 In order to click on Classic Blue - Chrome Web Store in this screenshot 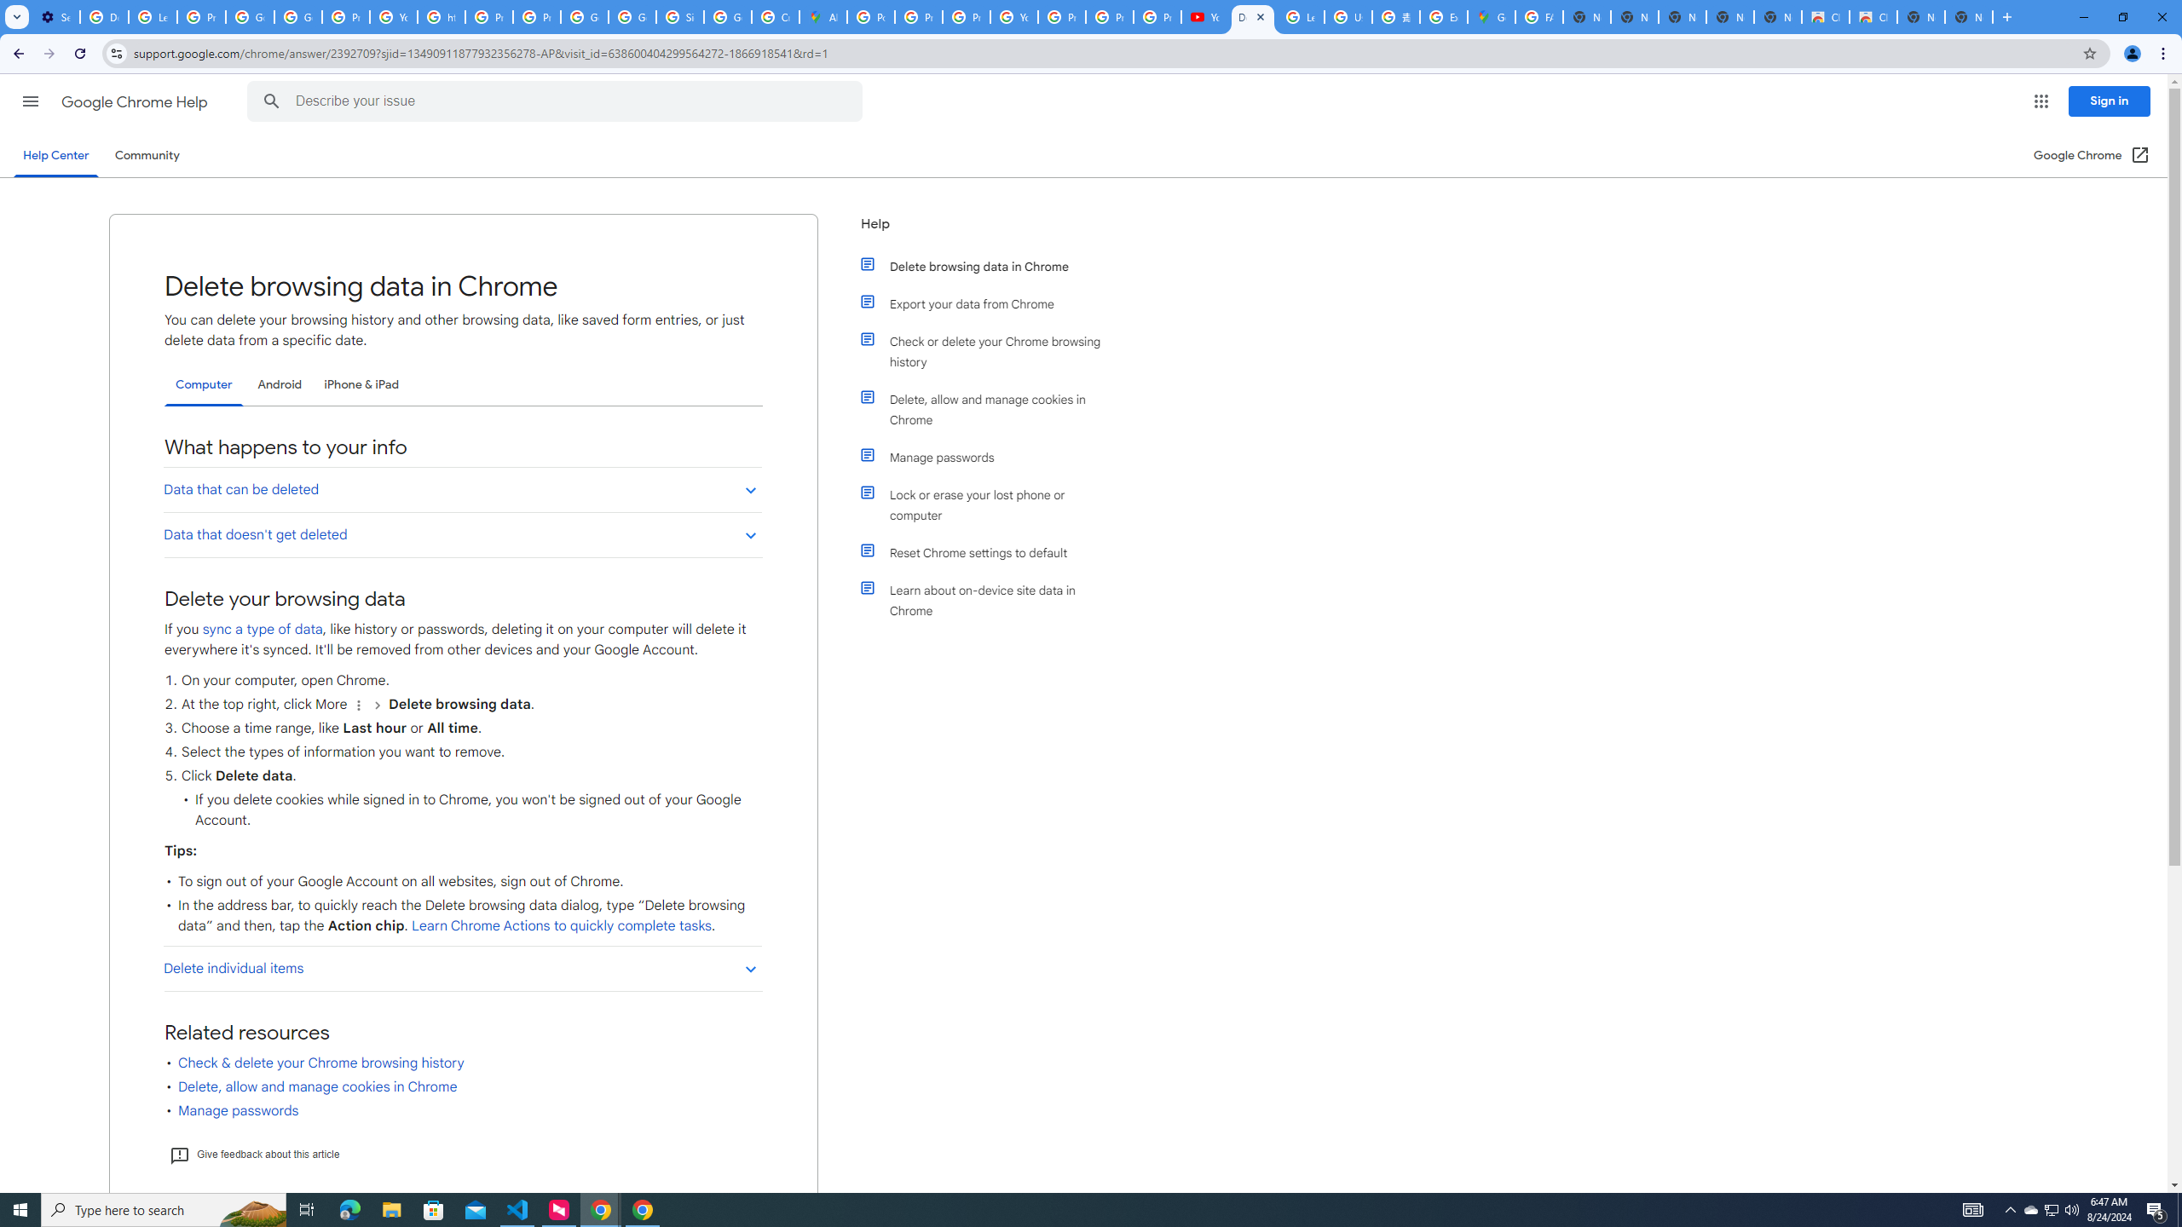, I will do `click(1873, 17)`.